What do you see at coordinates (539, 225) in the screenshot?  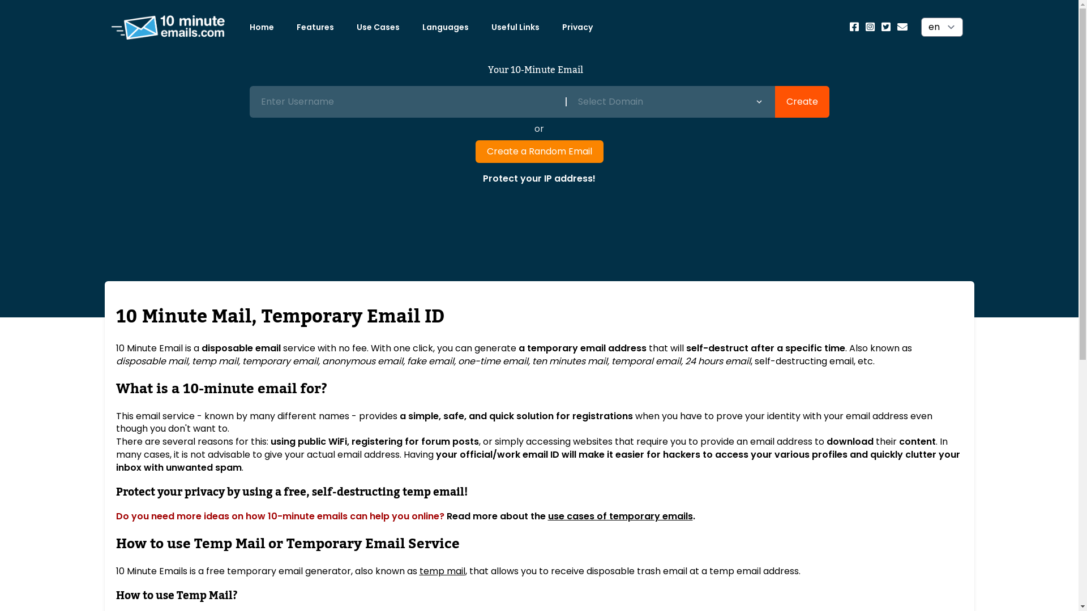 I see `Advertisement` at bounding box center [539, 225].